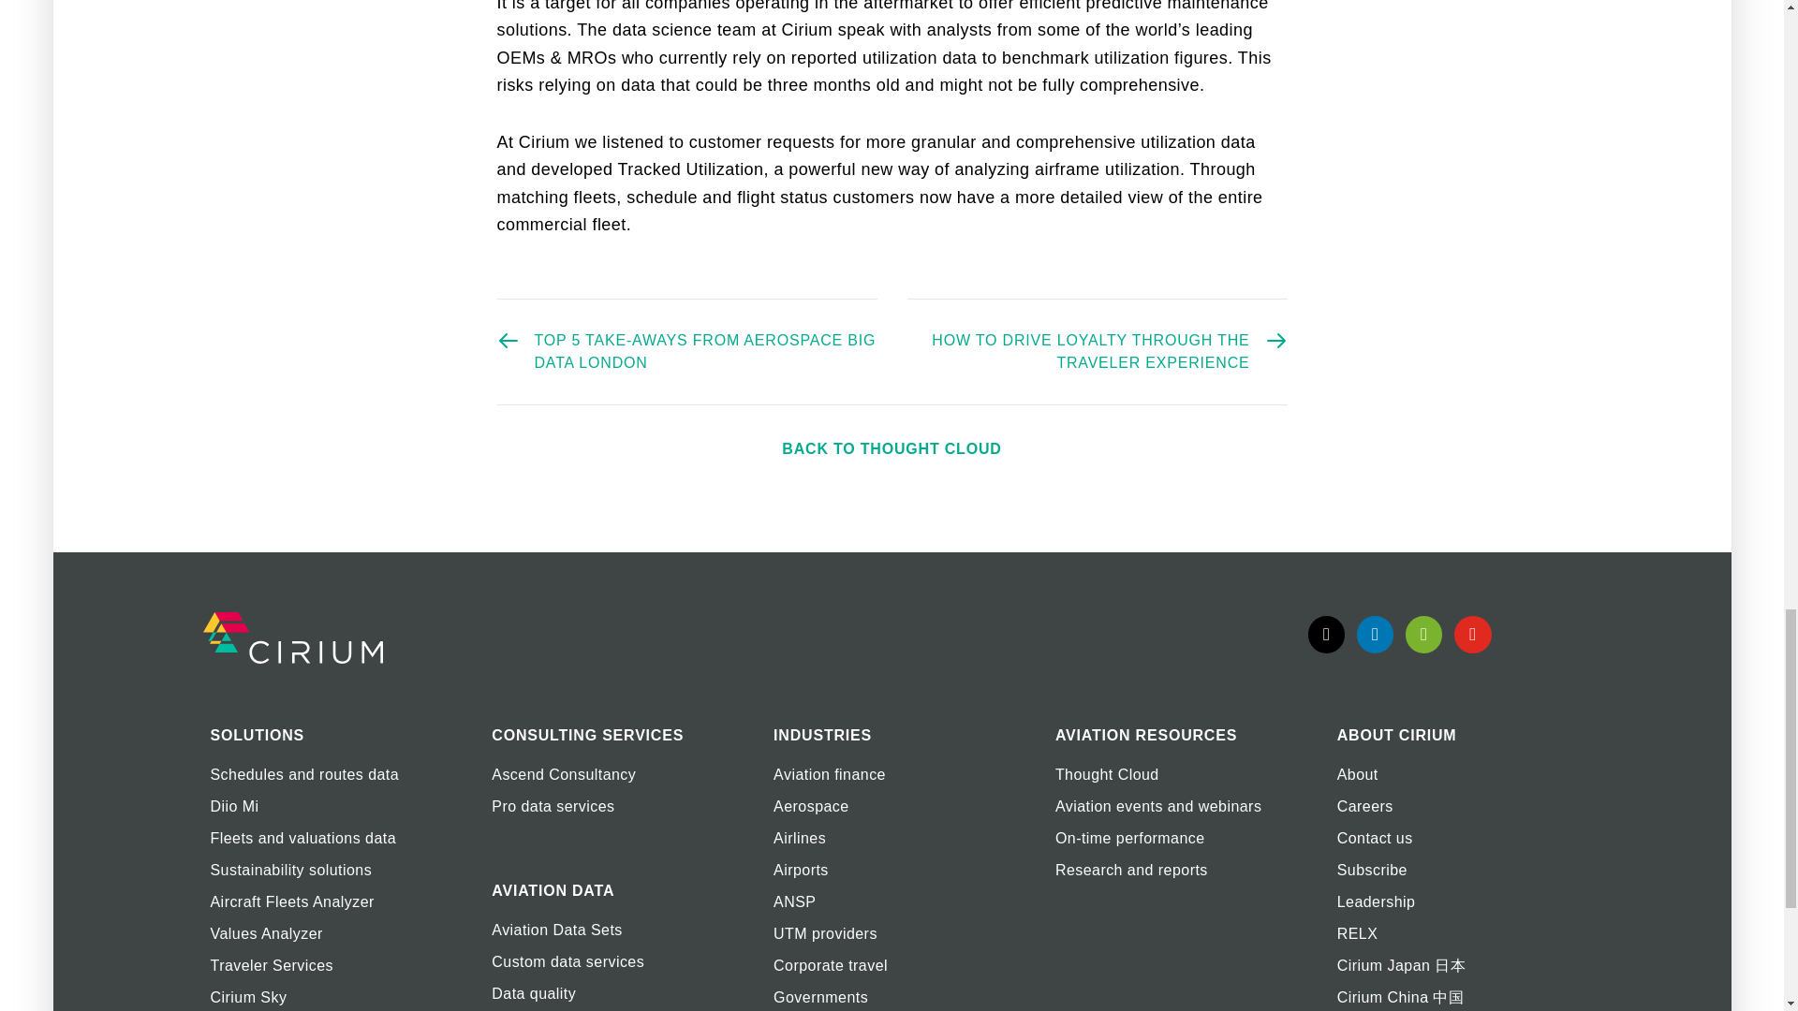  Describe the element at coordinates (1472, 633) in the screenshot. I see `YouTube` at that location.